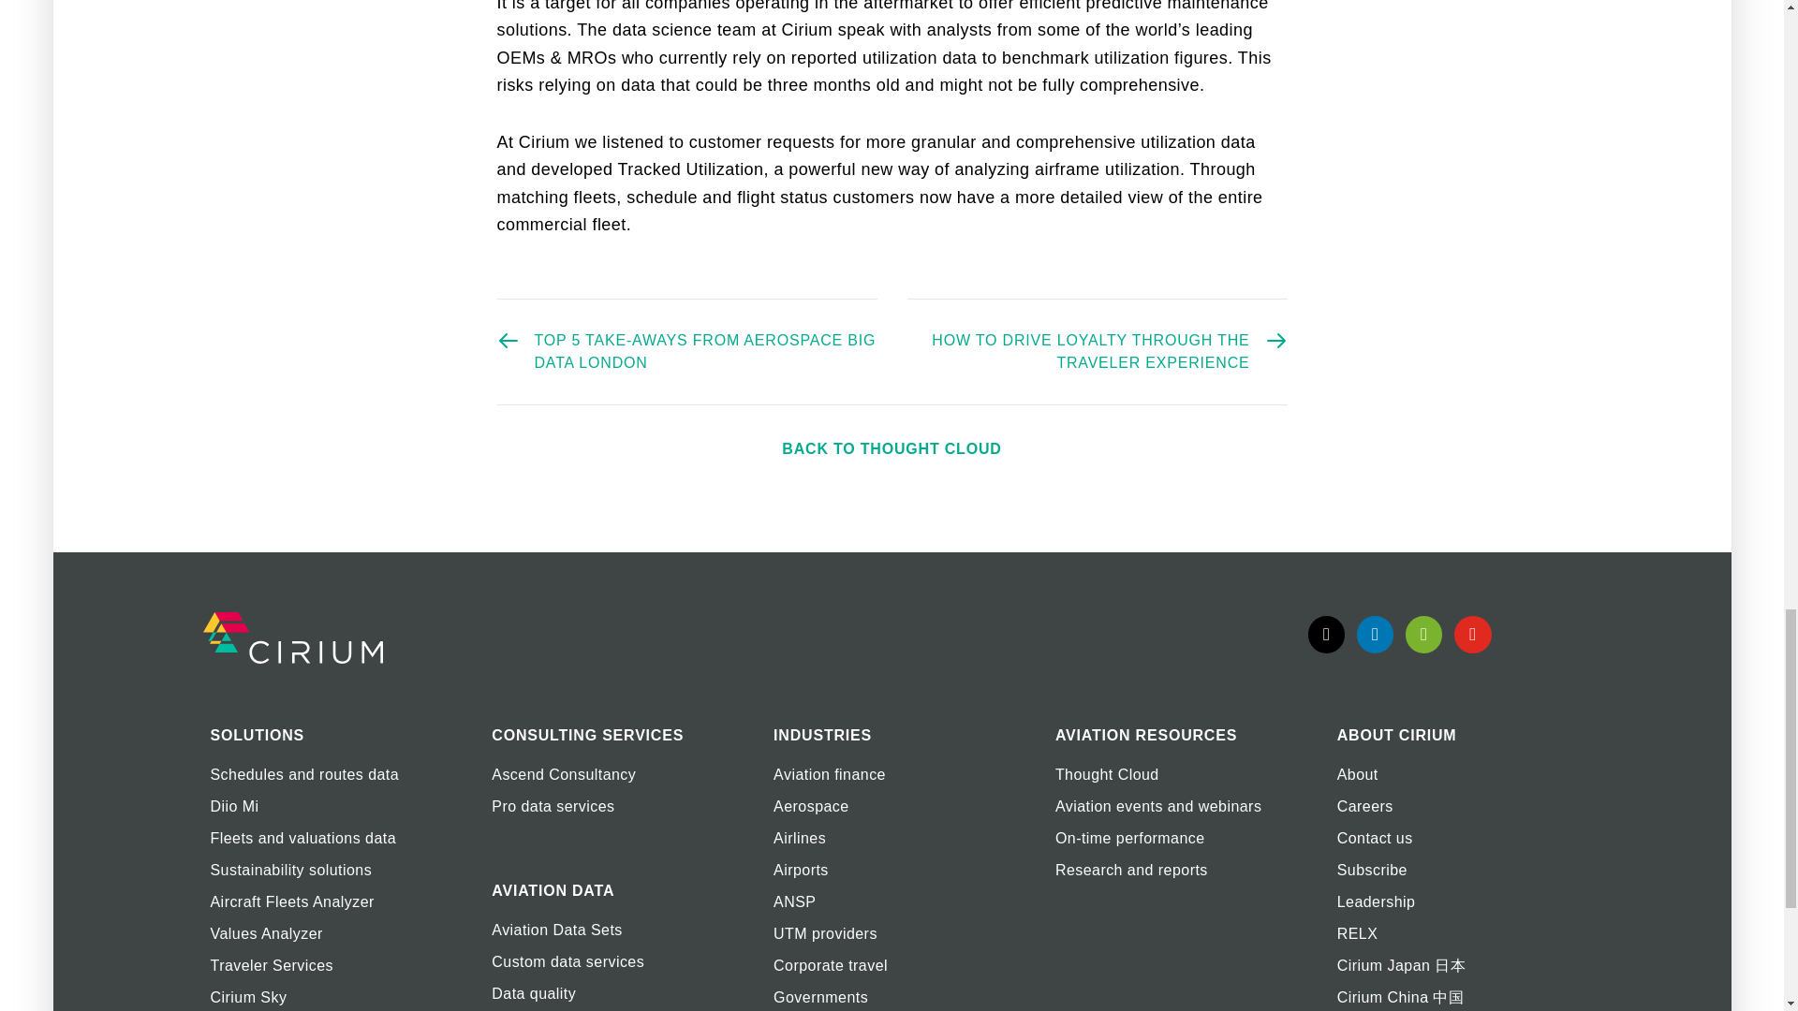  Describe the element at coordinates (1472, 633) in the screenshot. I see `YouTube` at that location.